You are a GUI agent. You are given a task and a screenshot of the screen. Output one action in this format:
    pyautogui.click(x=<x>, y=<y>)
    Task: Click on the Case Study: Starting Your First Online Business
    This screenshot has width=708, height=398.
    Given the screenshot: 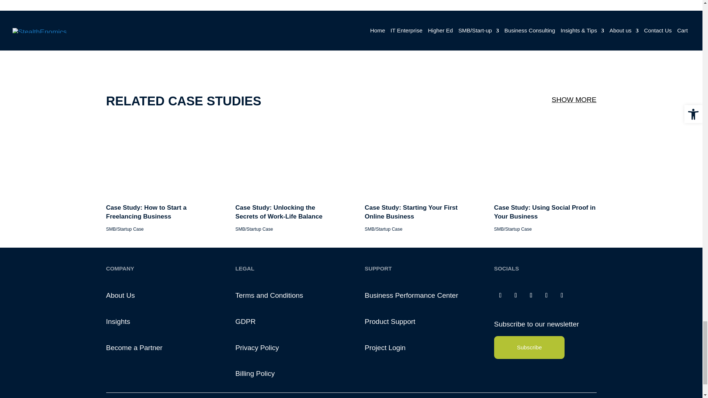 What is the action you would take?
    pyautogui.click(x=437, y=277)
    